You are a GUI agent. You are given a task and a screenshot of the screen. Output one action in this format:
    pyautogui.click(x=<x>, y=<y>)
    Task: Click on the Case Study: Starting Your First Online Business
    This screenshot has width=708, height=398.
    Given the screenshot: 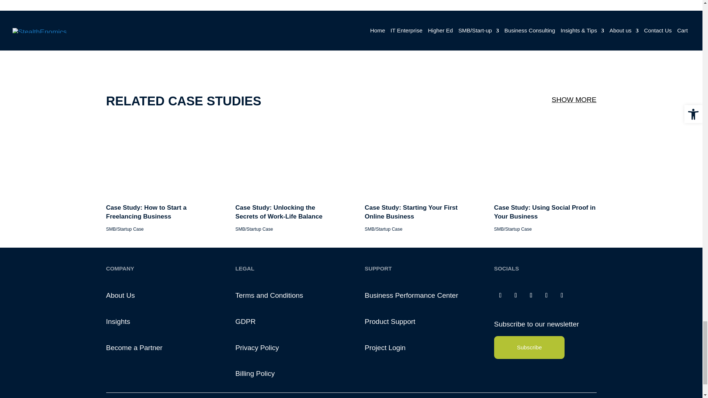 What is the action you would take?
    pyautogui.click(x=437, y=277)
    